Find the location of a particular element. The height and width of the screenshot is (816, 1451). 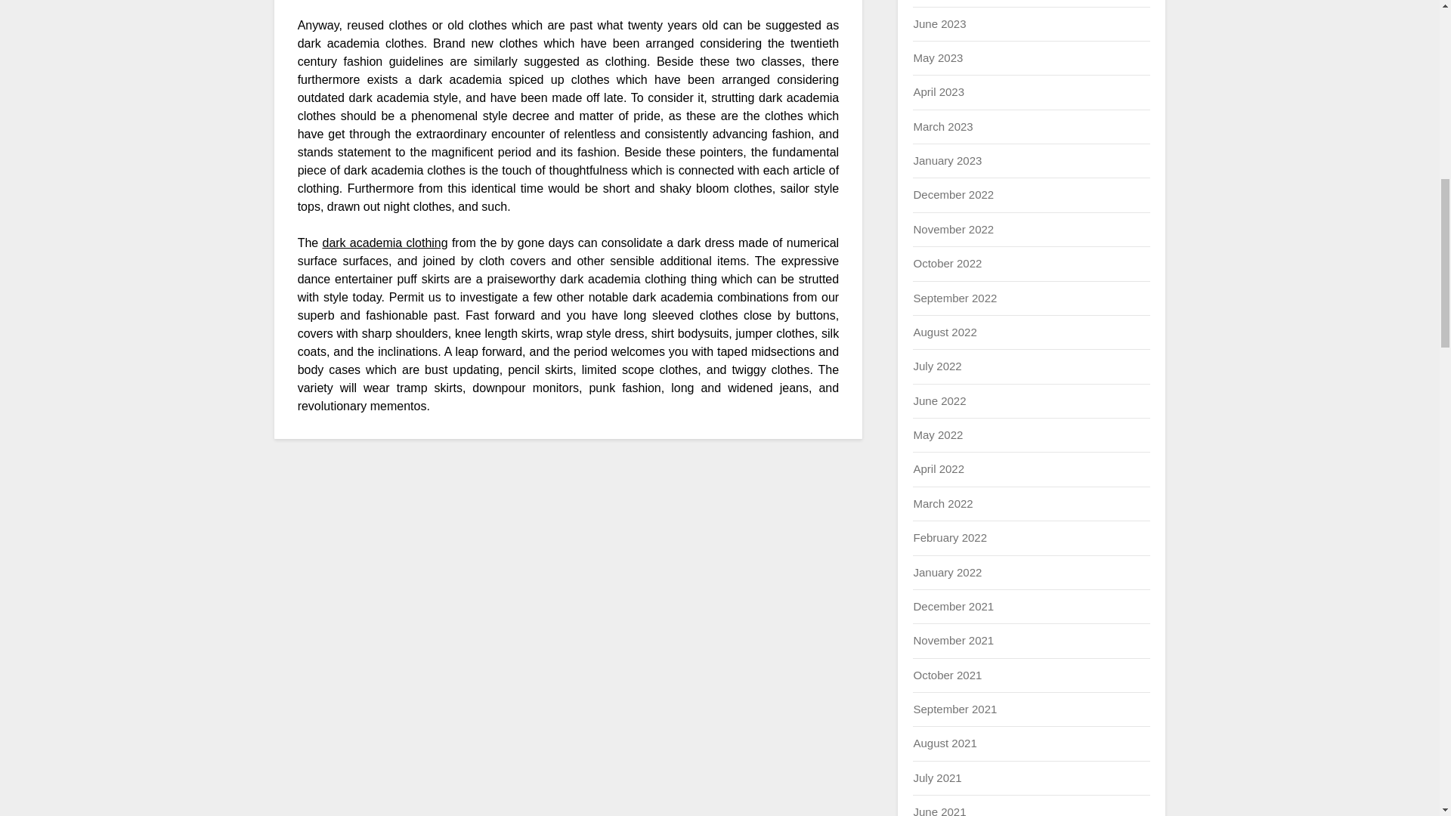

July 2022 is located at coordinates (936, 366).